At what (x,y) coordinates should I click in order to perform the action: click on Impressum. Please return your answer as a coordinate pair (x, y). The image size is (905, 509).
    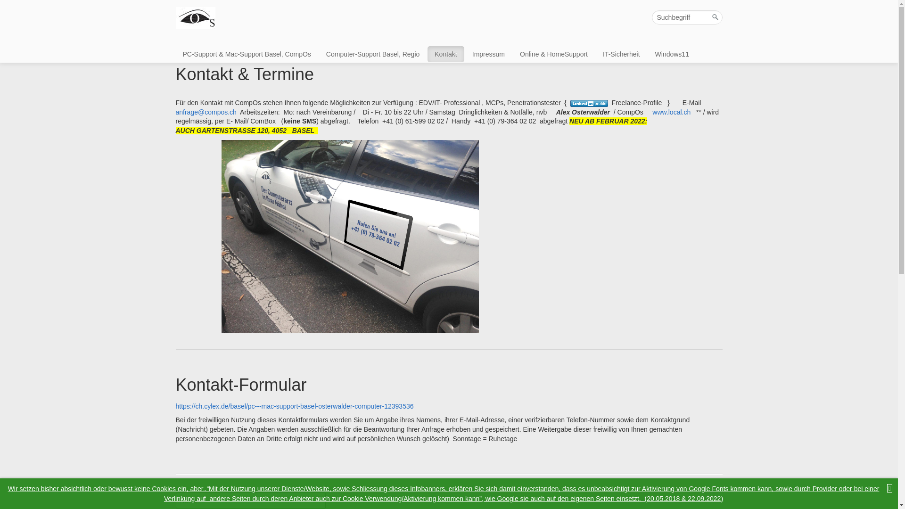
    Looking at the image, I should click on (488, 54).